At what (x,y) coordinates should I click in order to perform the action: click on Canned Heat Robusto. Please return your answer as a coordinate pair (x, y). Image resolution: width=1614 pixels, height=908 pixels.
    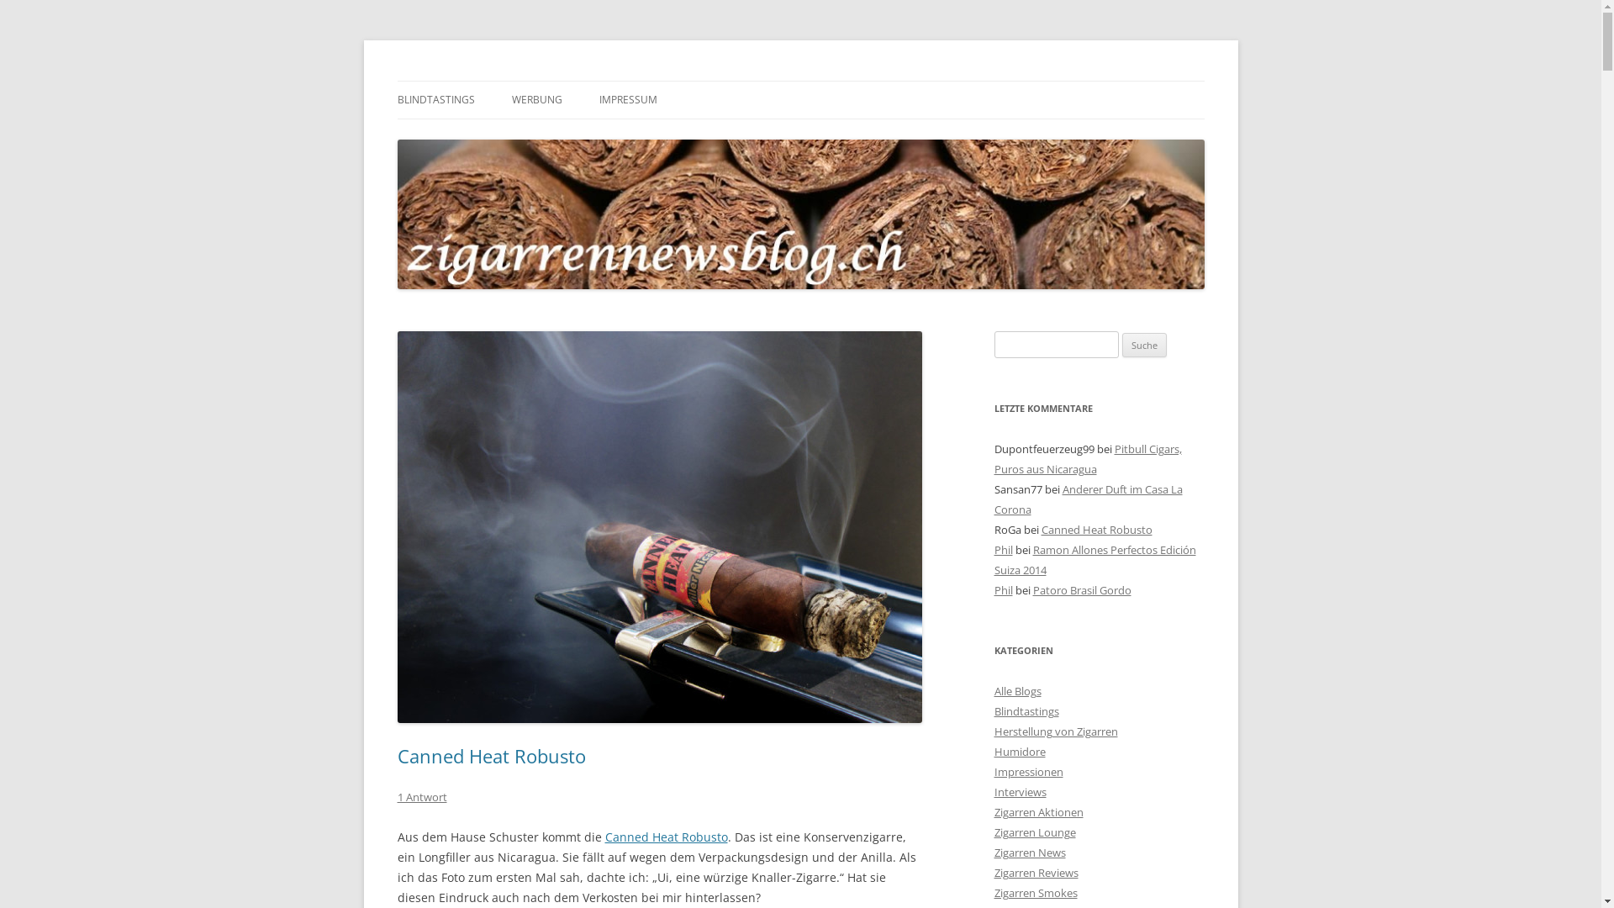
    Looking at the image, I should click on (1096, 530).